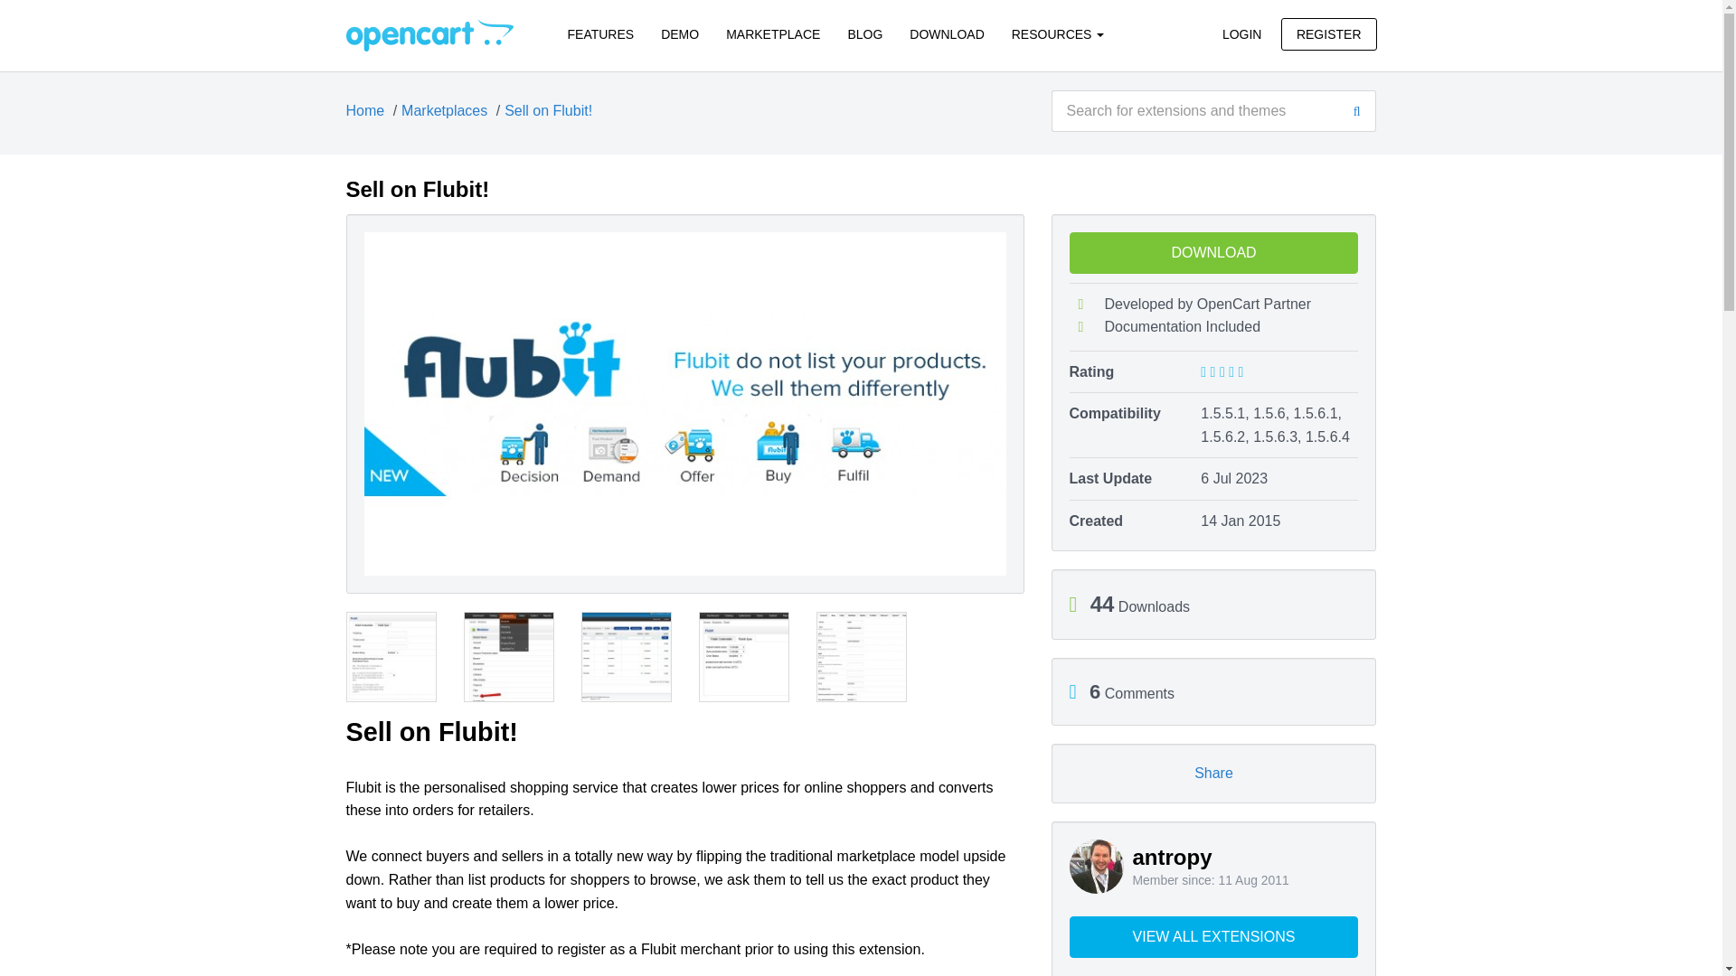 The image size is (1736, 976). I want to click on BLOG, so click(864, 34).